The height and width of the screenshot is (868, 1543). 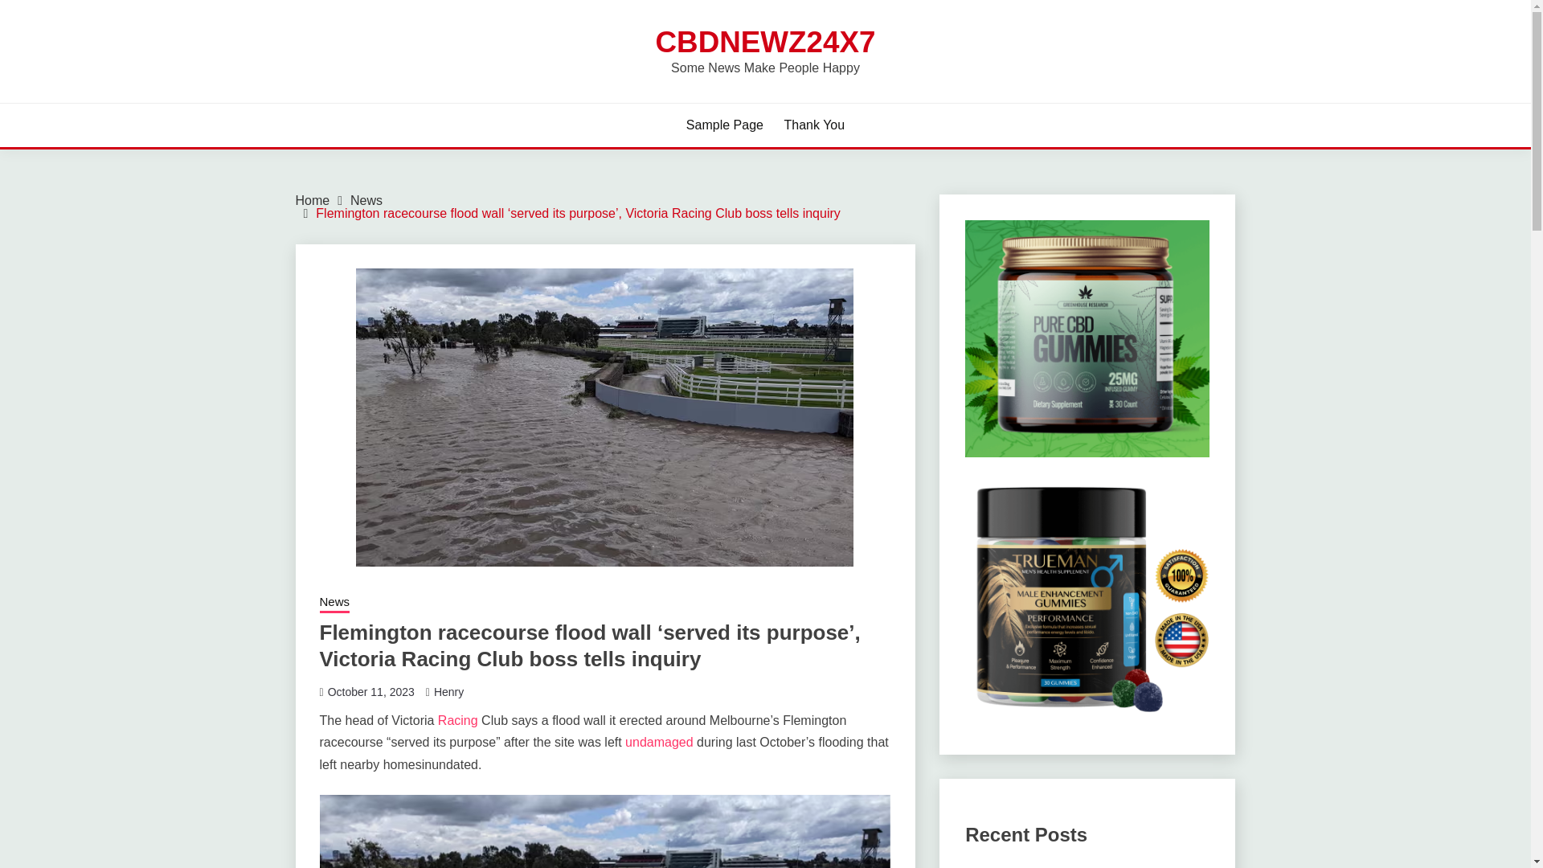 I want to click on Thank You, so click(x=815, y=125).